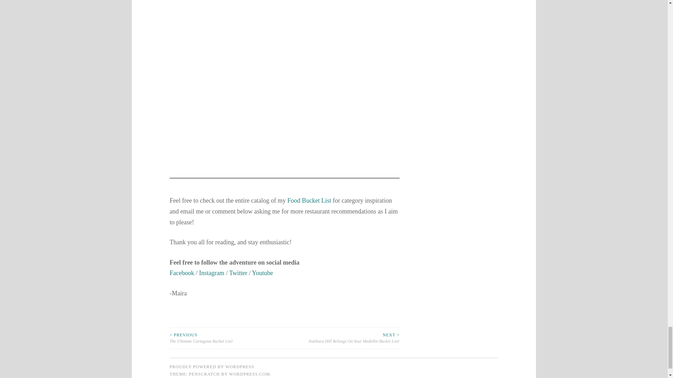 Image resolution: width=673 pixels, height=378 pixels. Describe the element at coordinates (309, 200) in the screenshot. I see `Food Bucket List` at that location.